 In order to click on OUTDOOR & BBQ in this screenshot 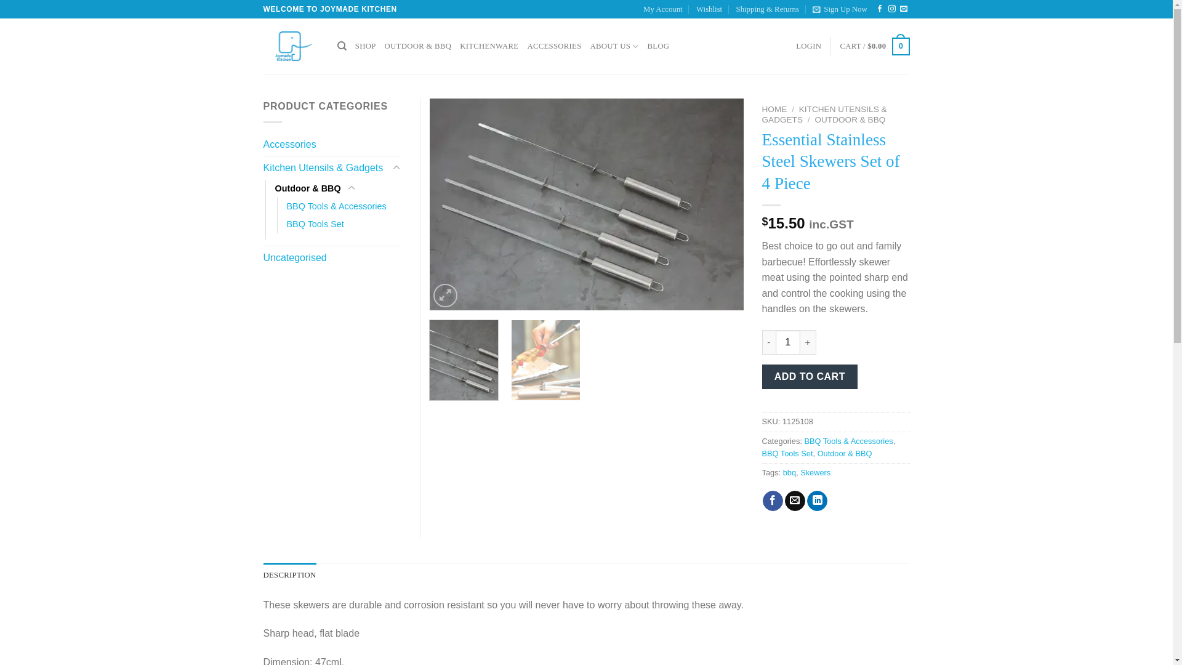, I will do `click(419, 46)`.